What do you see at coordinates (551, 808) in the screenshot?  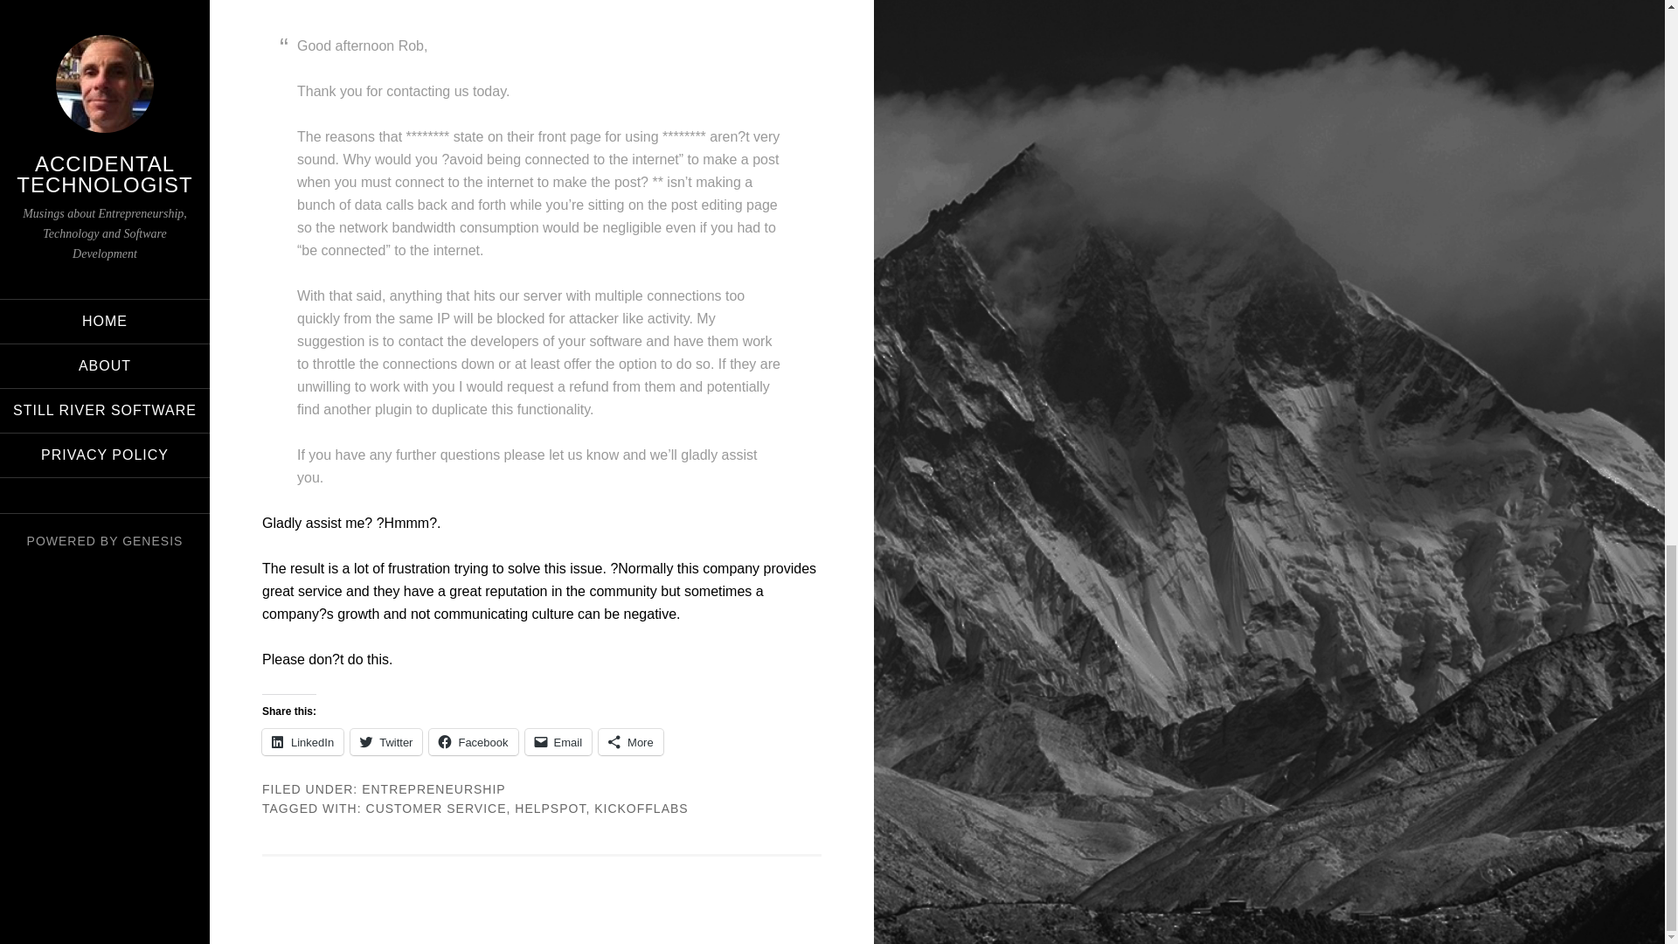 I see `HELPSPOT` at bounding box center [551, 808].